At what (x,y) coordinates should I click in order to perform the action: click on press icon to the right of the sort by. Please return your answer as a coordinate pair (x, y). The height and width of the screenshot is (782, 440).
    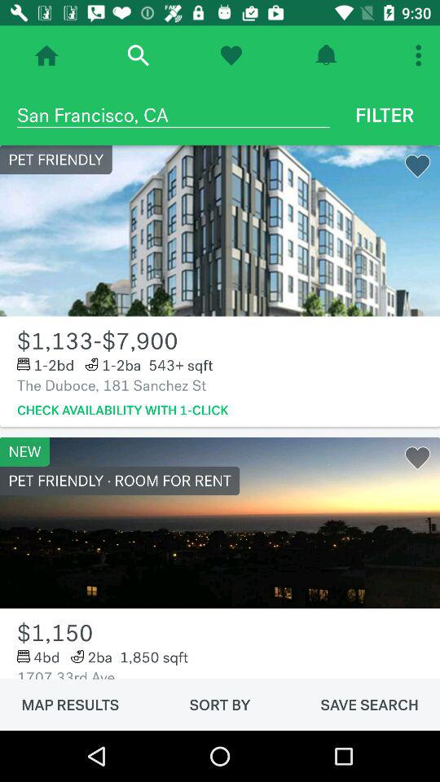
    Looking at the image, I should click on (369, 705).